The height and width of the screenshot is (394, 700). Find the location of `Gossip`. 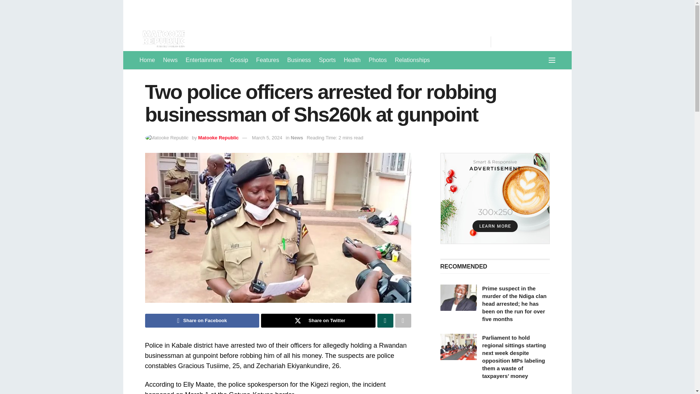

Gossip is located at coordinates (239, 60).